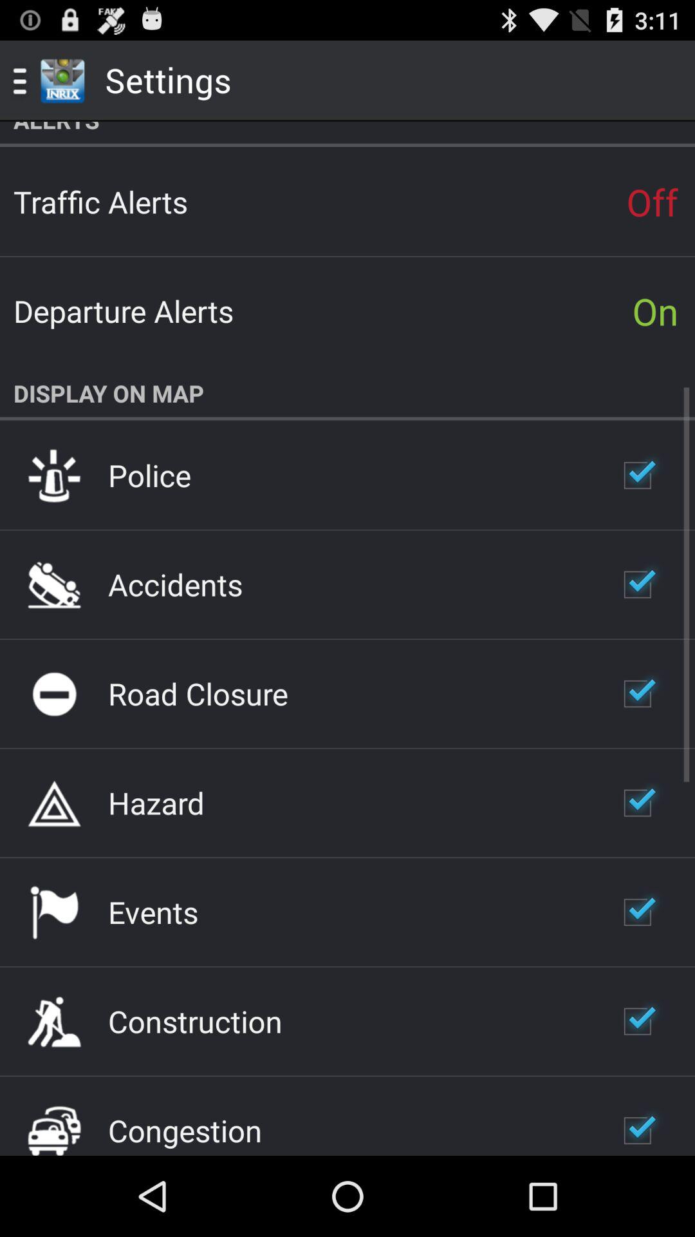 The image size is (695, 1237). Describe the element at coordinates (347, 393) in the screenshot. I see `tap the app below on item` at that location.